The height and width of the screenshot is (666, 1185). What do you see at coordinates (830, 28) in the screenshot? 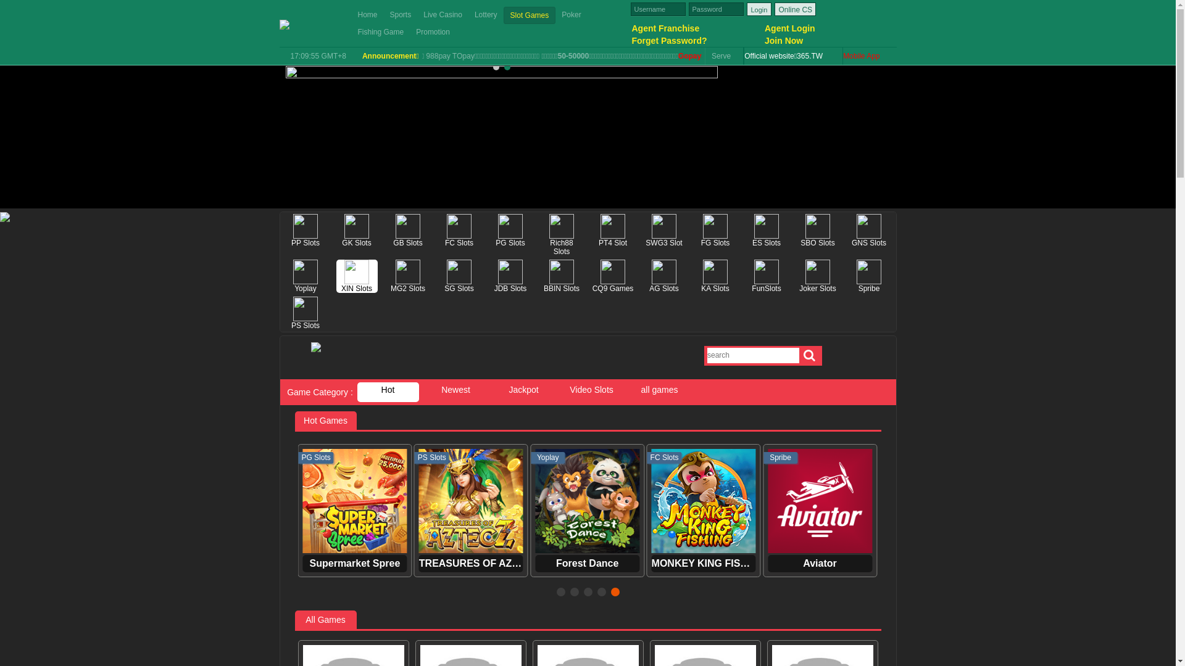
I see `Agent Login` at bounding box center [830, 28].